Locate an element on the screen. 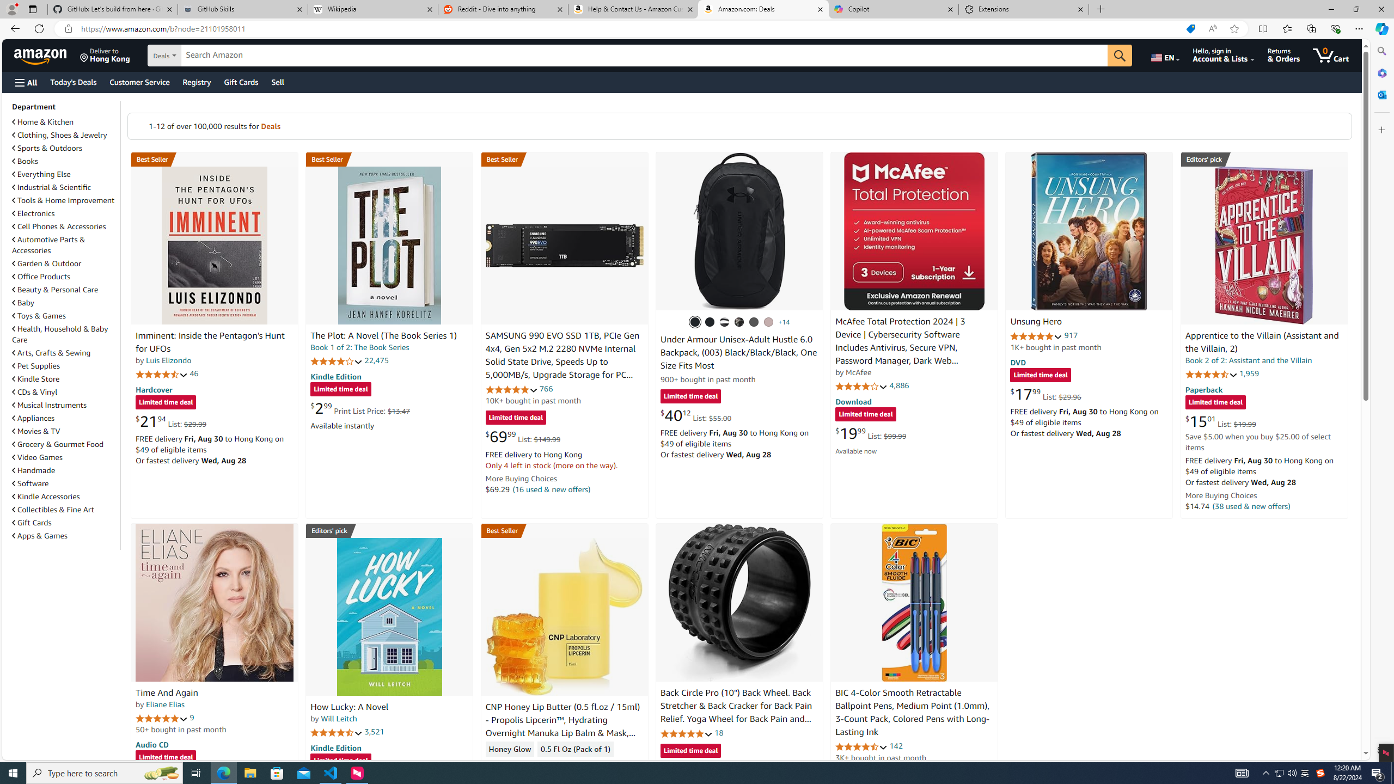 The image size is (1394, 784). (001) Black / Black / Metallic Gold is located at coordinates (710, 322).